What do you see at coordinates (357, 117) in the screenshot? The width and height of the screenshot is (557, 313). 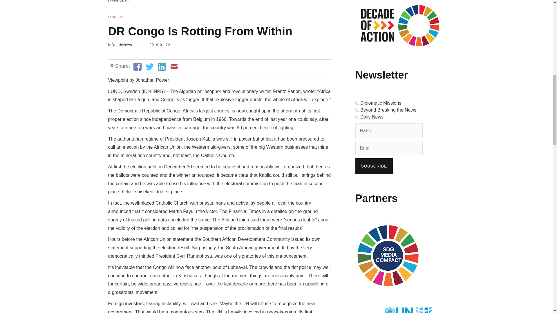 I see `10` at bounding box center [357, 117].